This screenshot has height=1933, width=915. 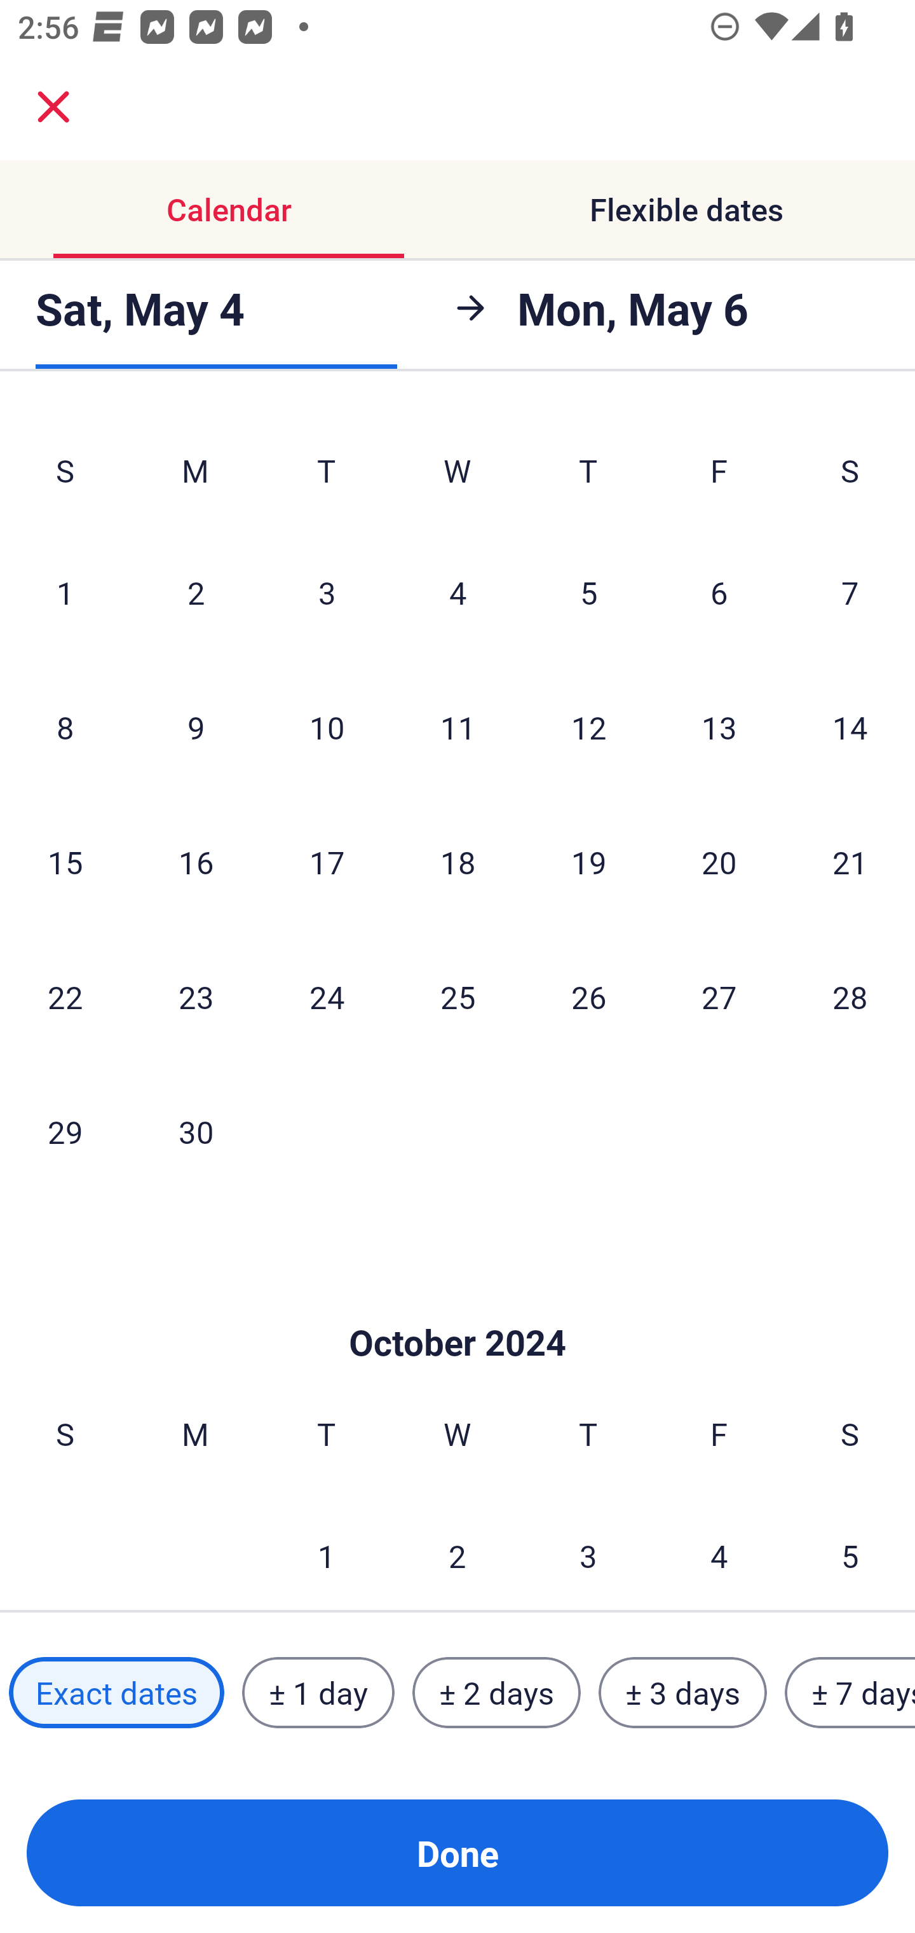 I want to click on 3 Tuesday, September 3, 2024, so click(x=327, y=592).